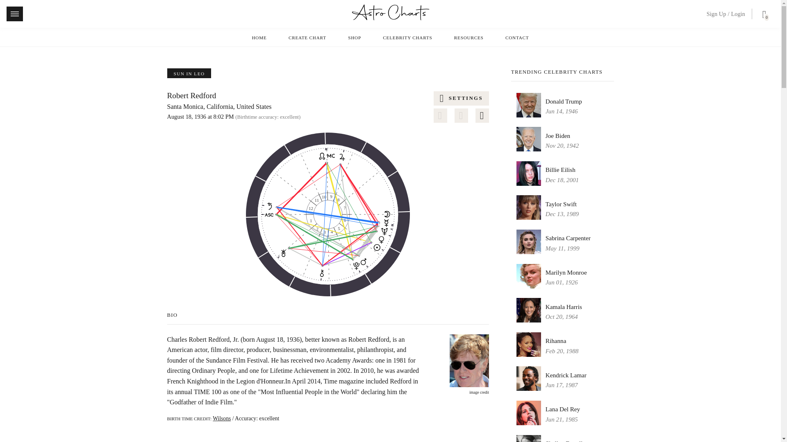  Describe the element at coordinates (762, 16) in the screenshot. I see `0` at that location.